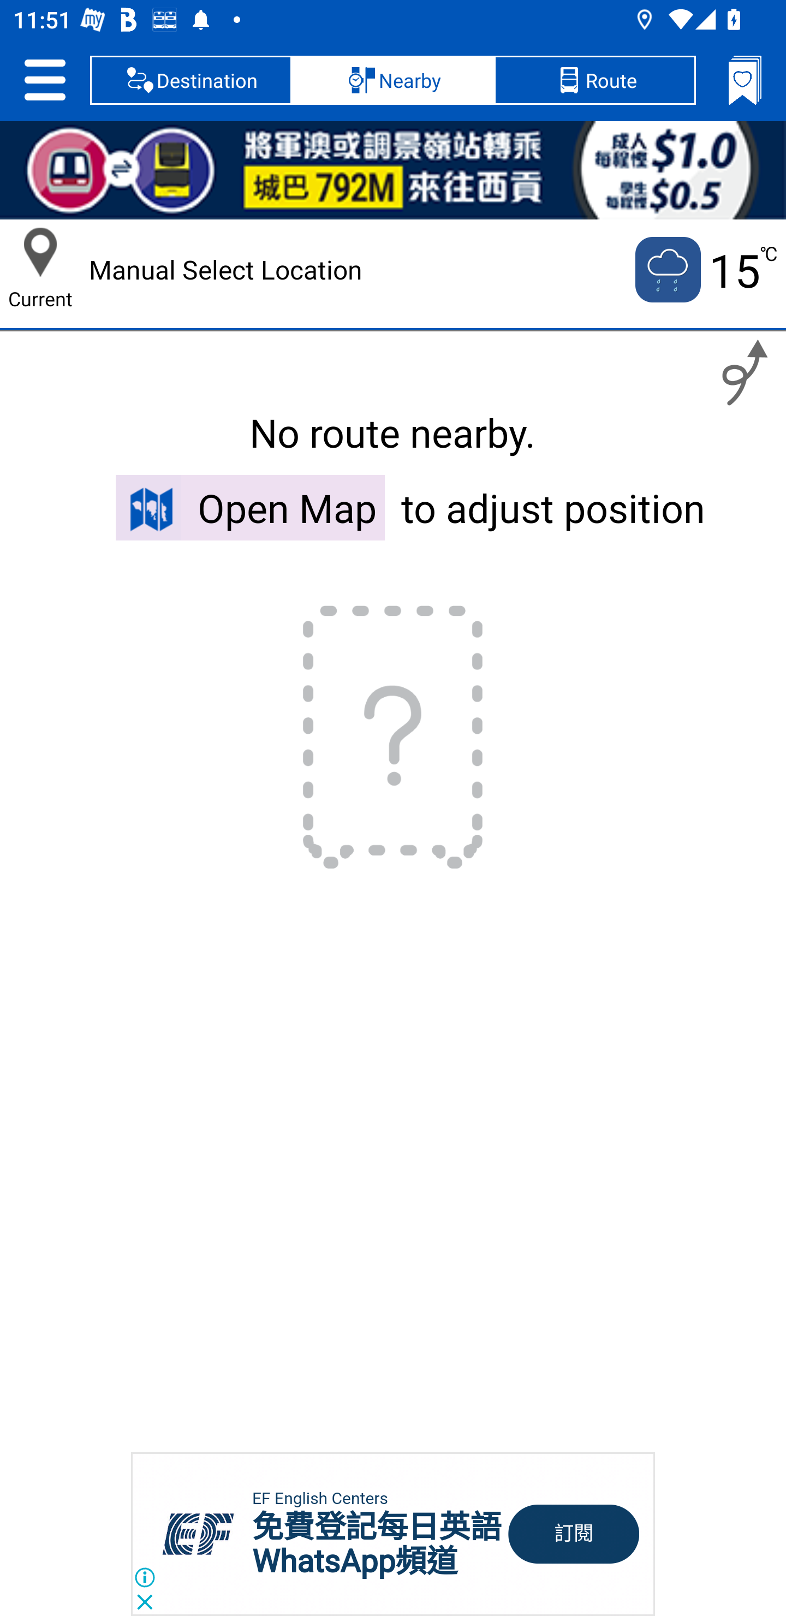 The width and height of the screenshot is (786, 1616). I want to click on EF English Centers, so click(320, 1499).